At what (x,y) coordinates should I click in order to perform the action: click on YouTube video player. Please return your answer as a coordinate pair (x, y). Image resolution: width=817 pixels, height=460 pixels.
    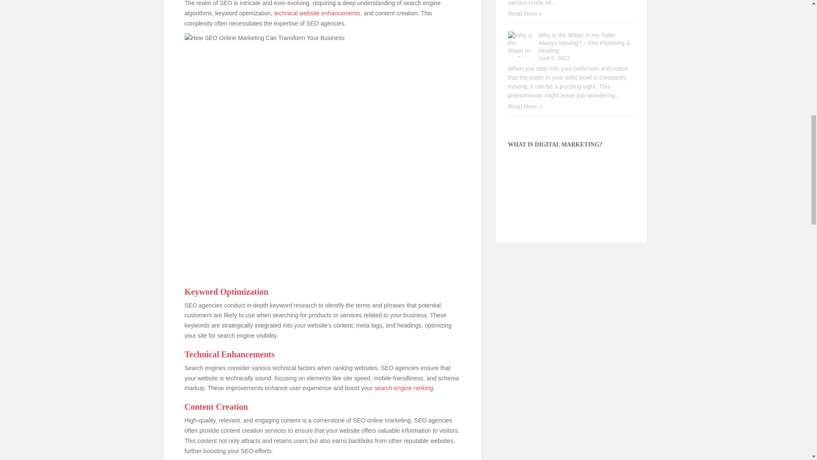
    Looking at the image, I should click on (571, 190).